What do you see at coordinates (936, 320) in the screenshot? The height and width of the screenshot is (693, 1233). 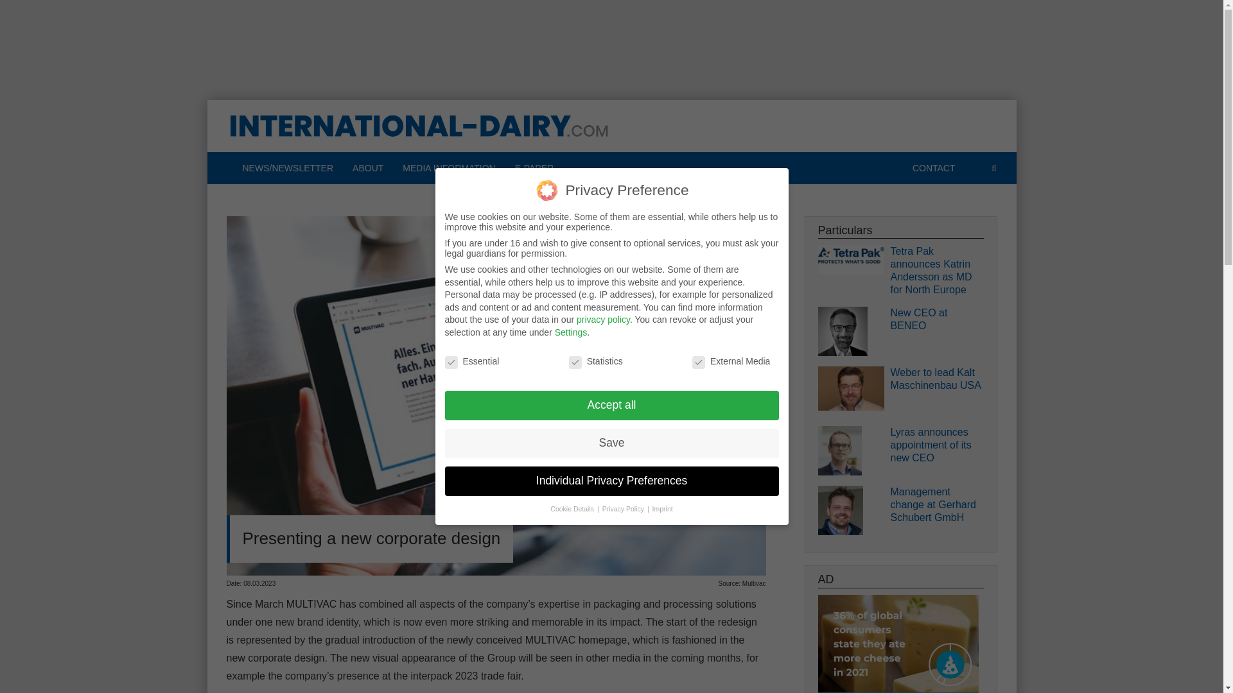 I see `New CEO at BENEO` at bounding box center [936, 320].